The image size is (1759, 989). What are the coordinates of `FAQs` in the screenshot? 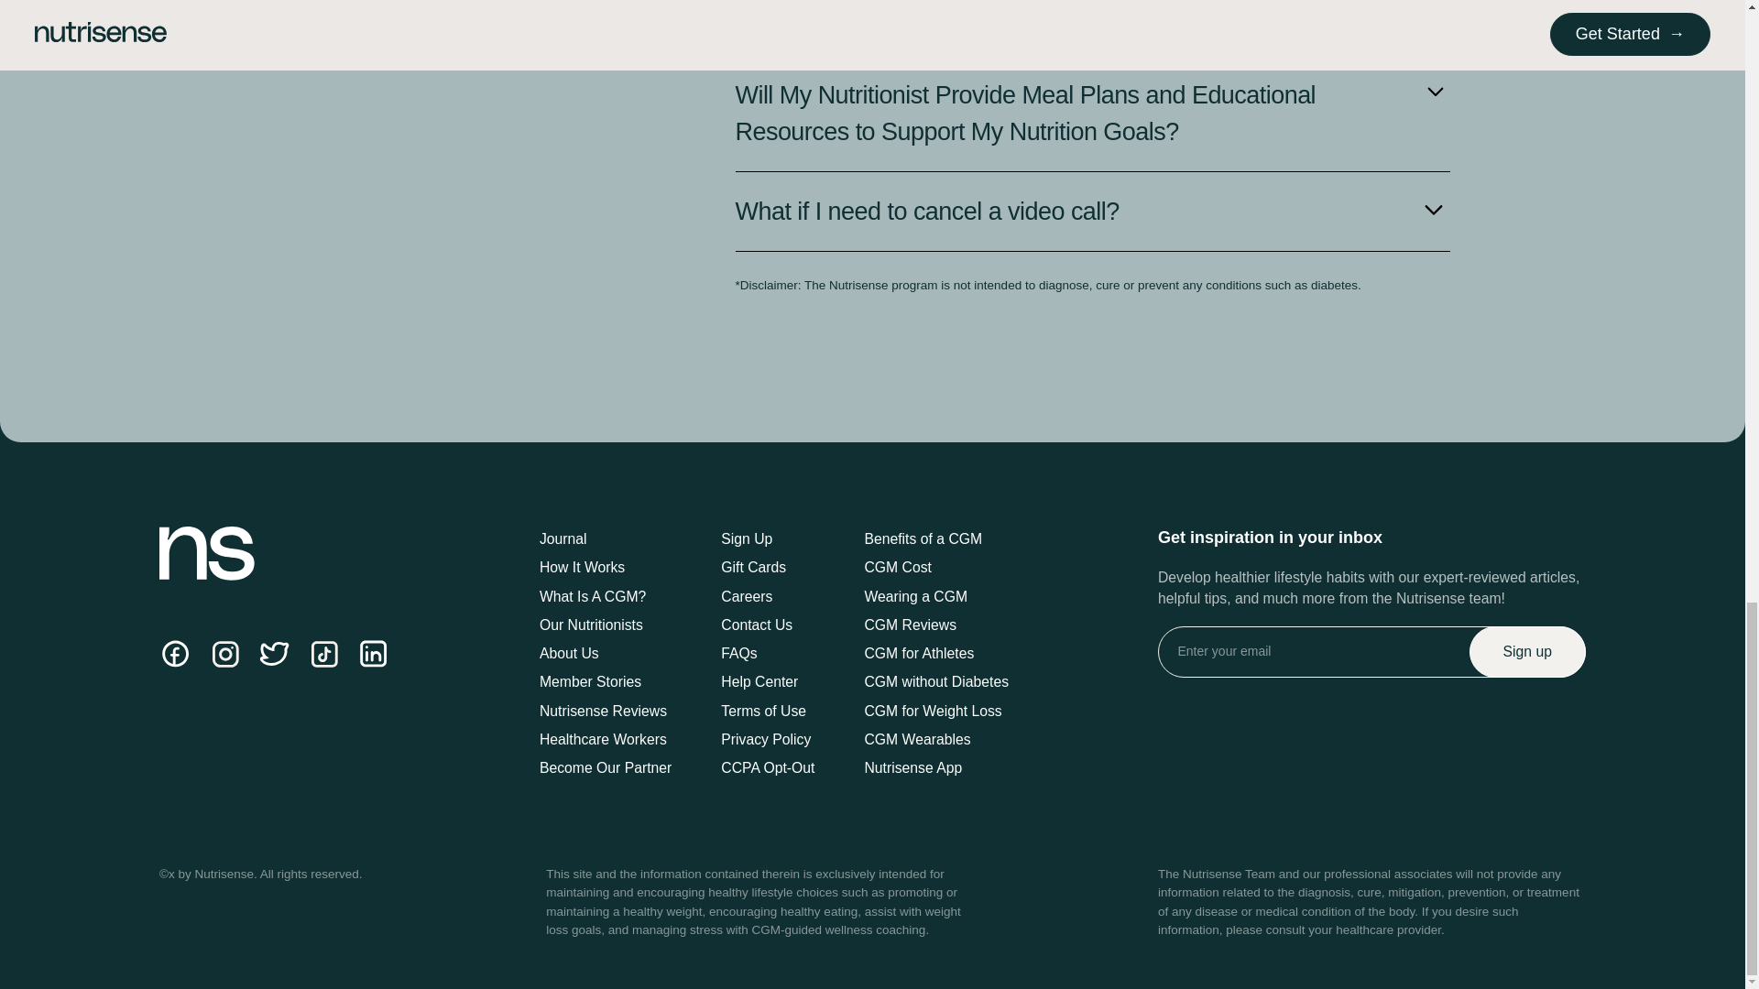 It's located at (768, 654).